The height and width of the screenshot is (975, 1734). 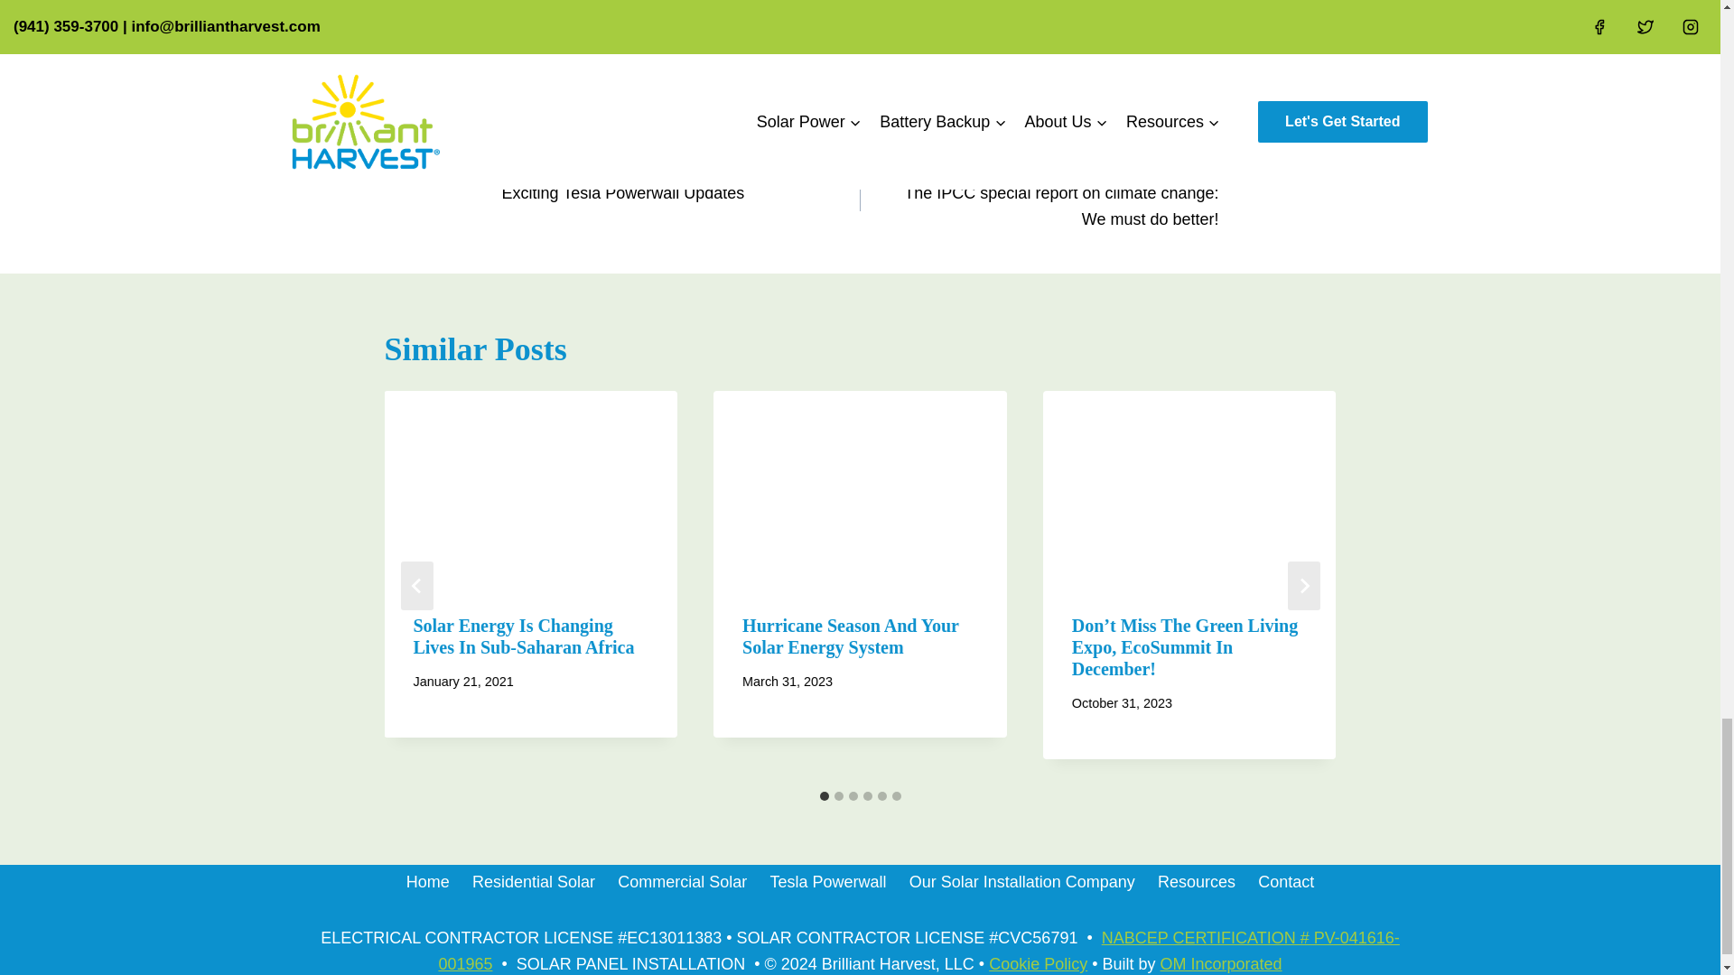 What do you see at coordinates (1017, 14) in the screenshot?
I see `sarasota licensed contractor` at bounding box center [1017, 14].